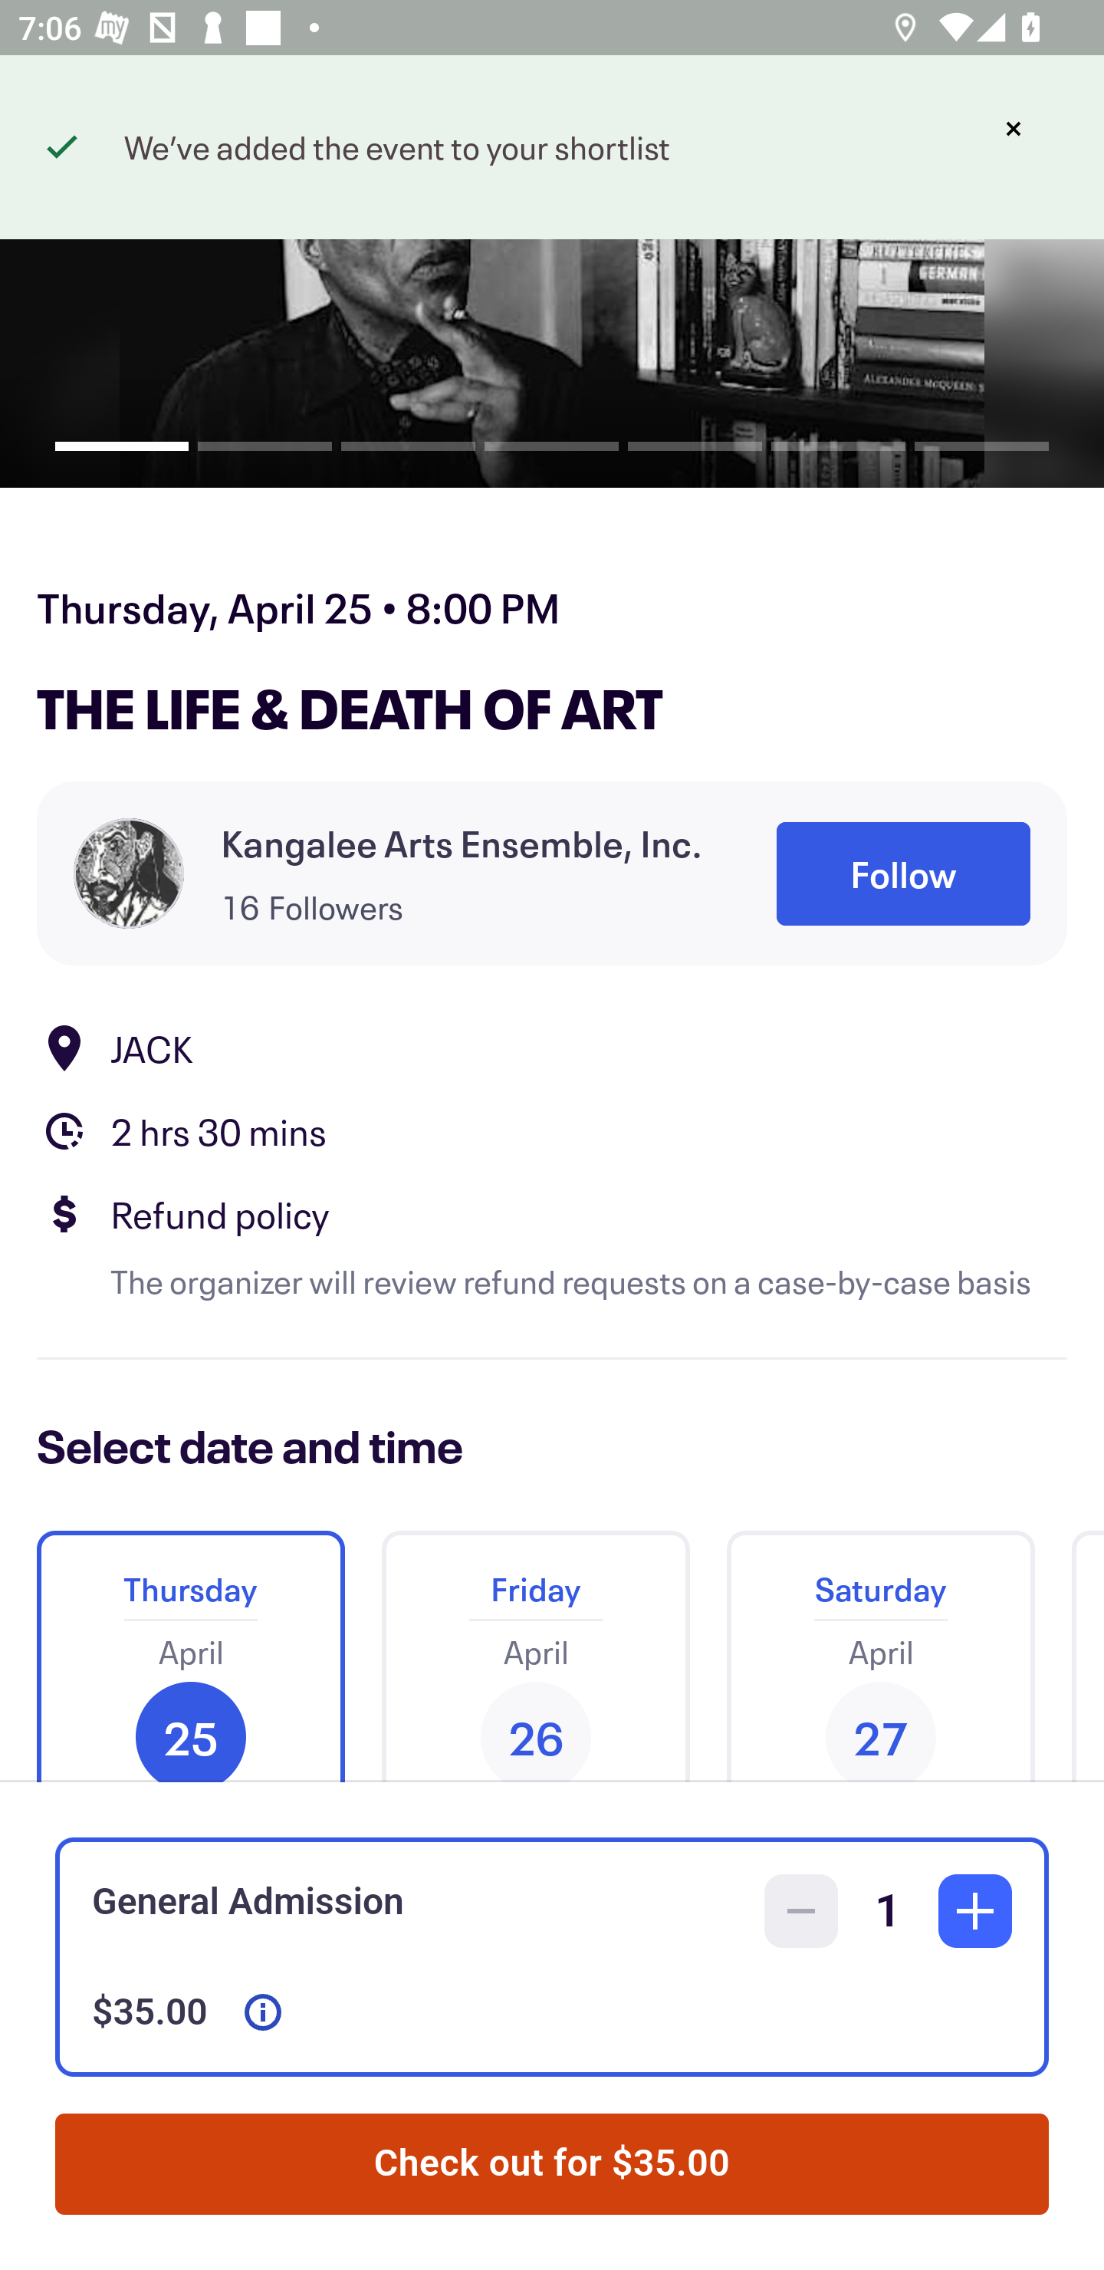  Describe the element at coordinates (880, 1647) in the screenshot. I see `Saturday April 27` at that location.